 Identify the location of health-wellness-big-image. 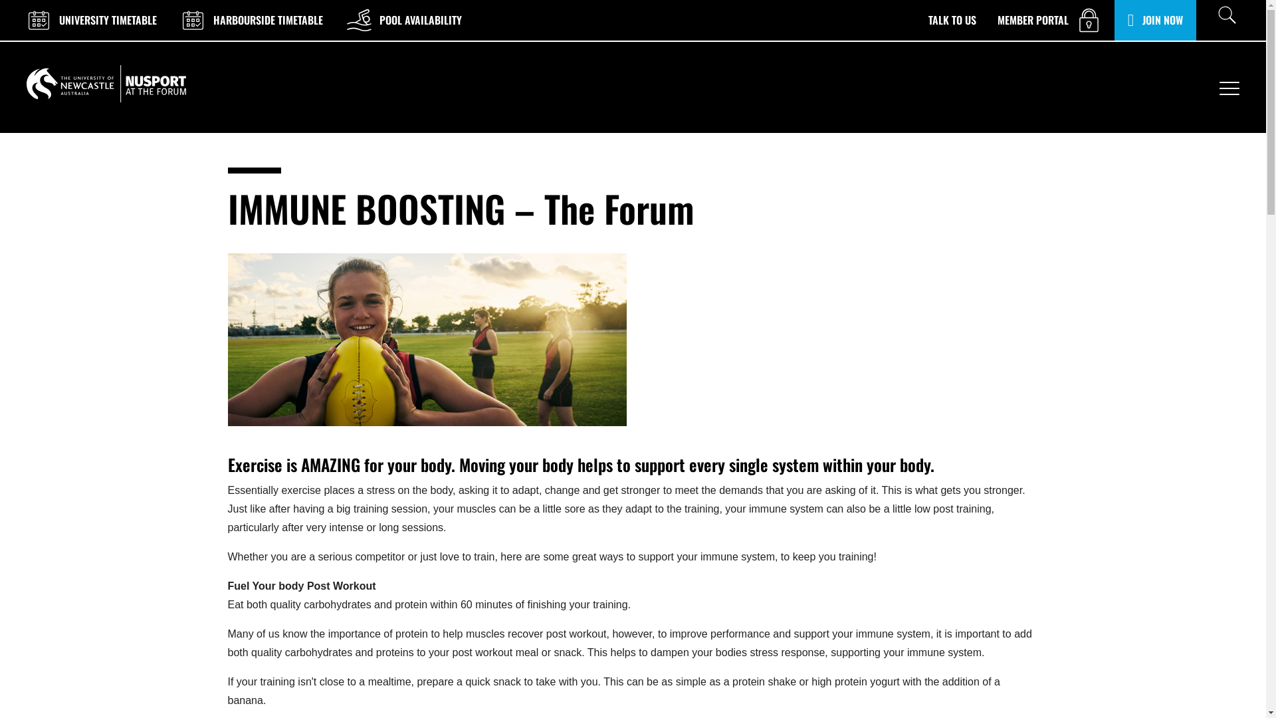
(427, 340).